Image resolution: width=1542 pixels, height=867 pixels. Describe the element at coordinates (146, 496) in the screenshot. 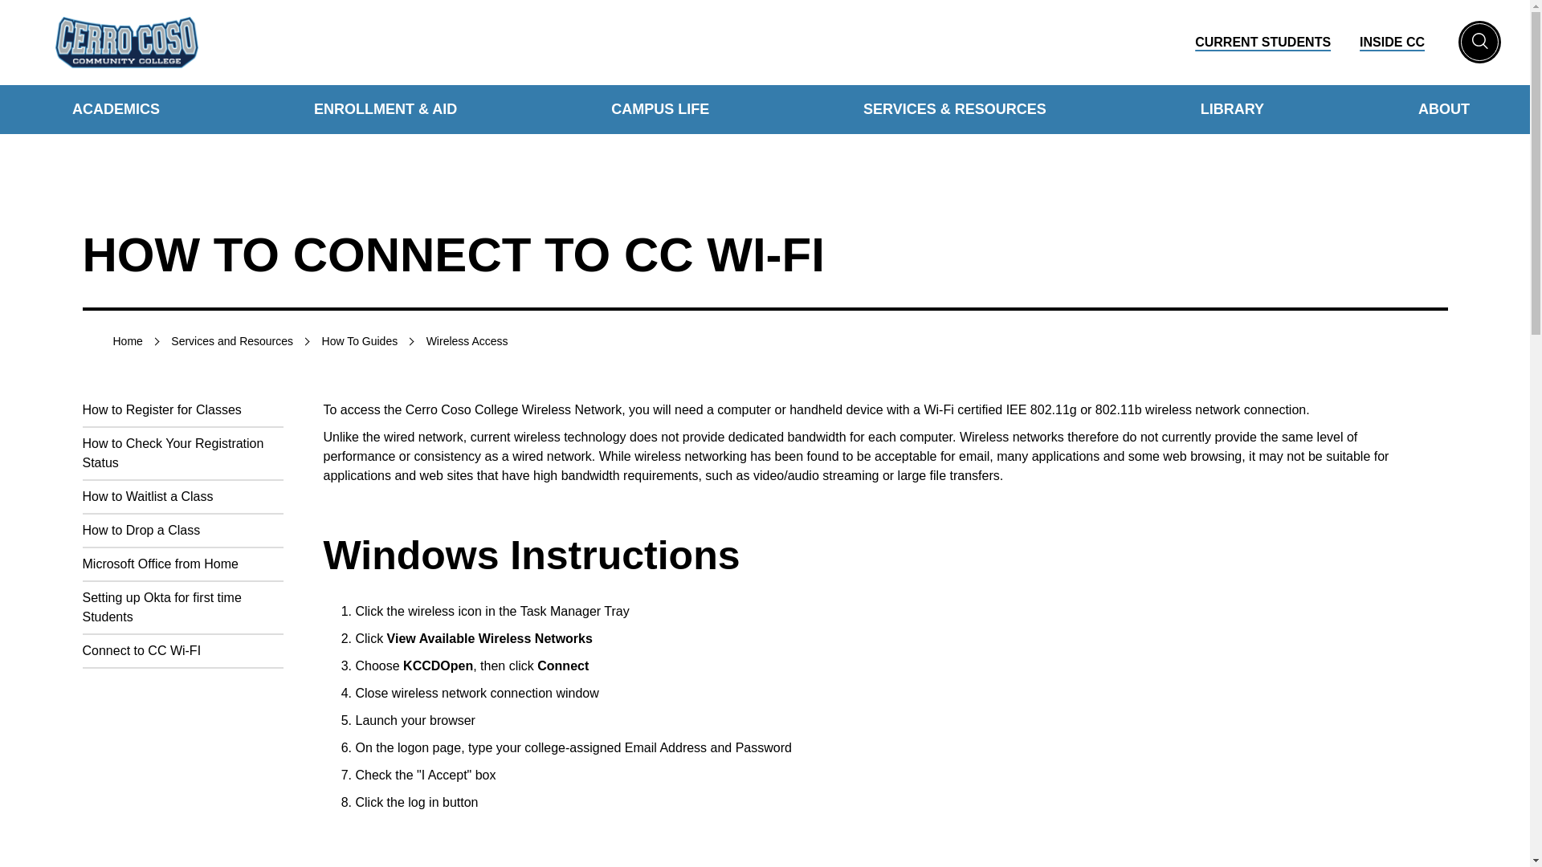

I see `How to Waitlist a Class` at that location.